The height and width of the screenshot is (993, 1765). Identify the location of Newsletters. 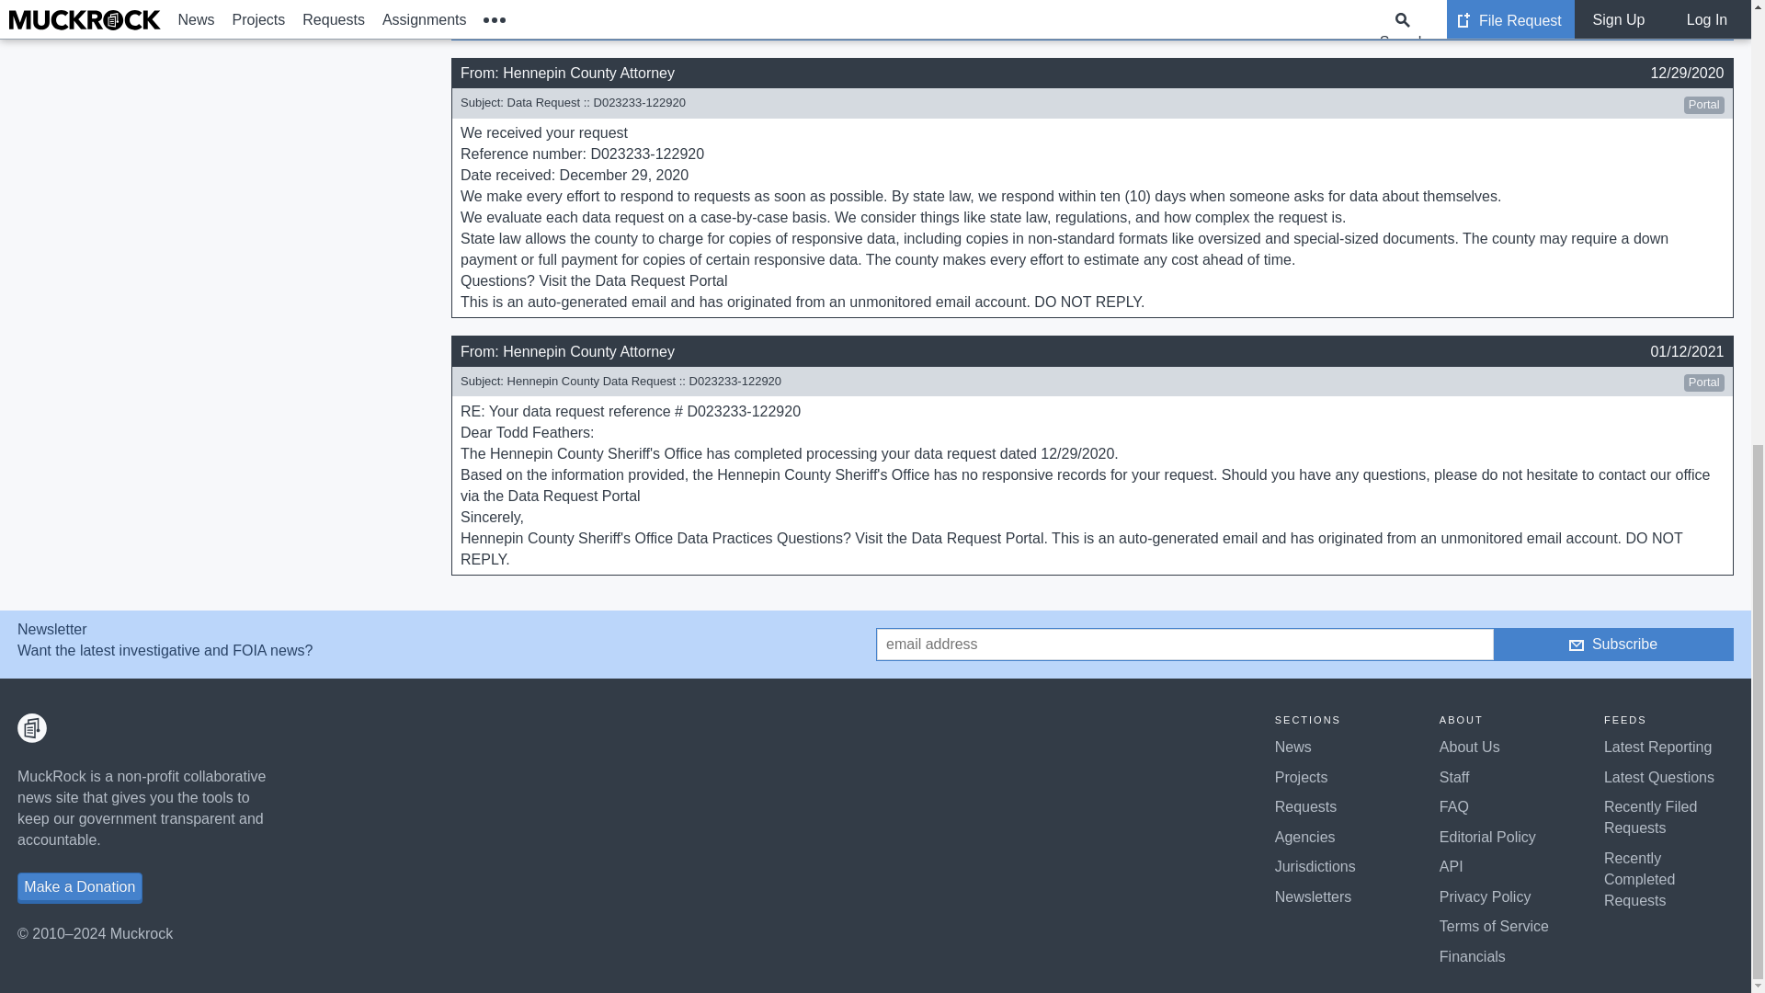
(1313, 896).